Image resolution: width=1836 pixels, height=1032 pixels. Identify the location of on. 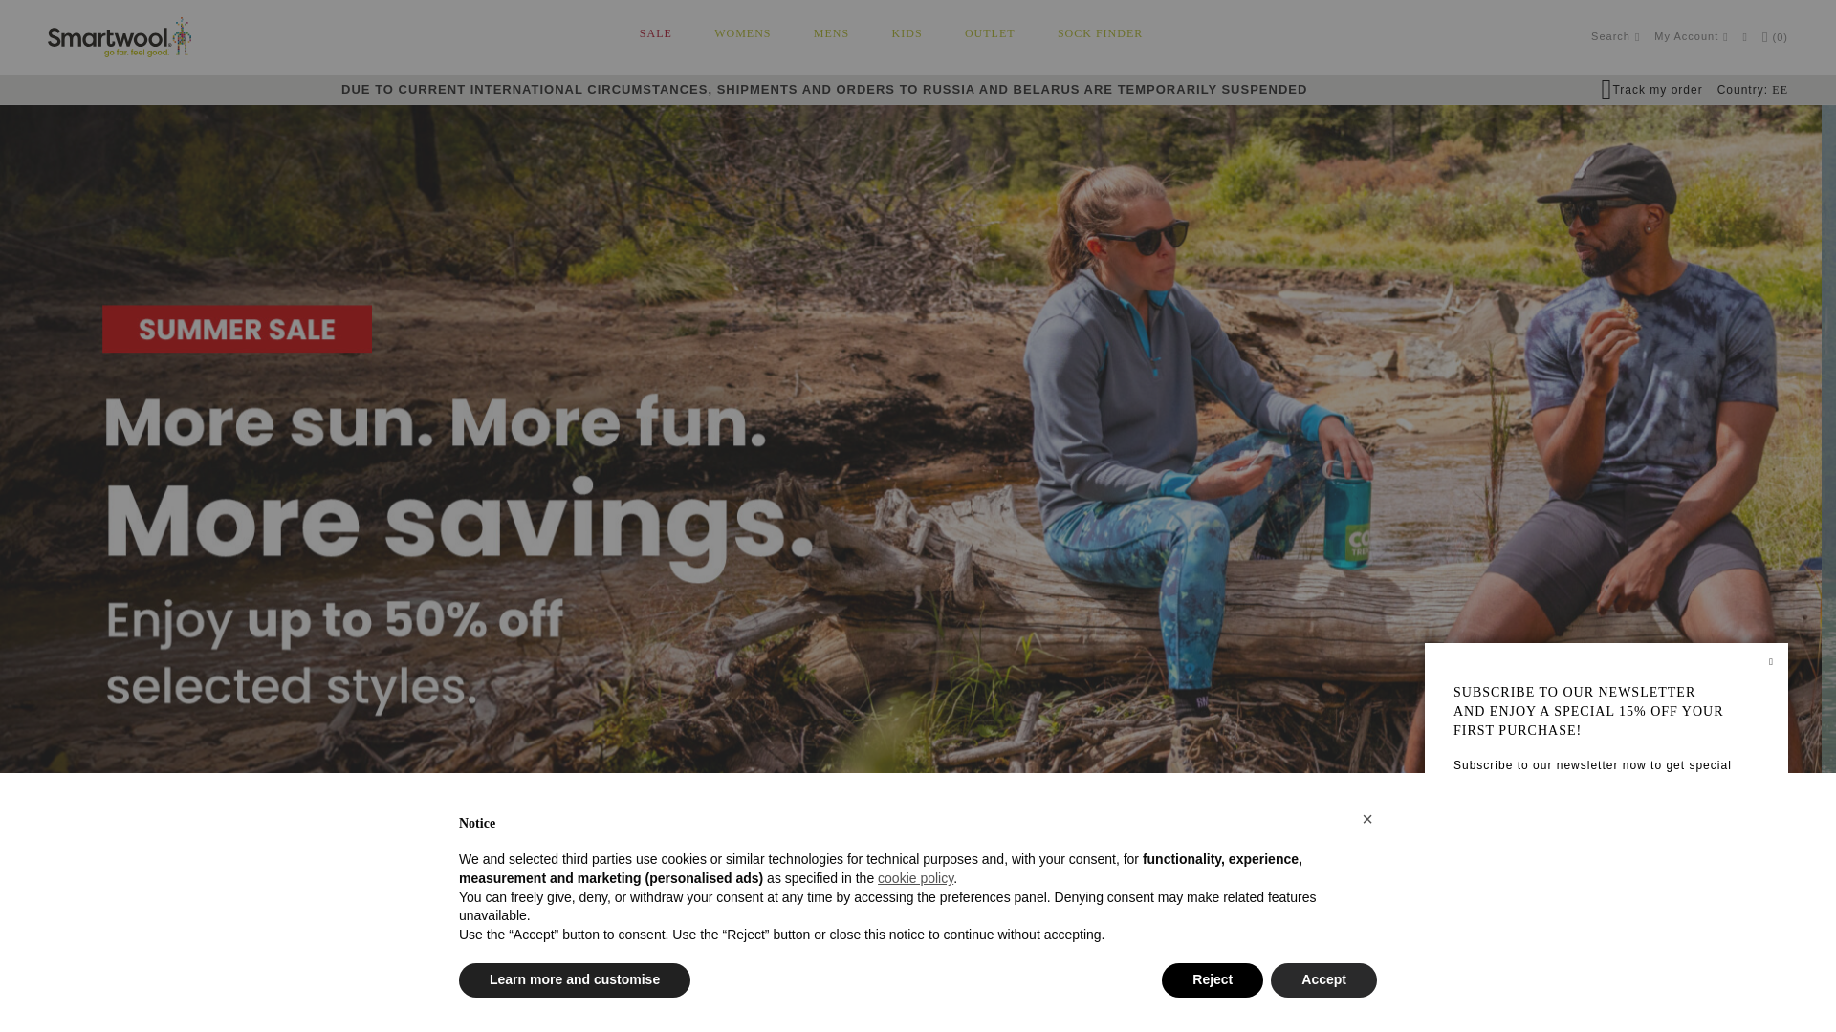
(1461, 883).